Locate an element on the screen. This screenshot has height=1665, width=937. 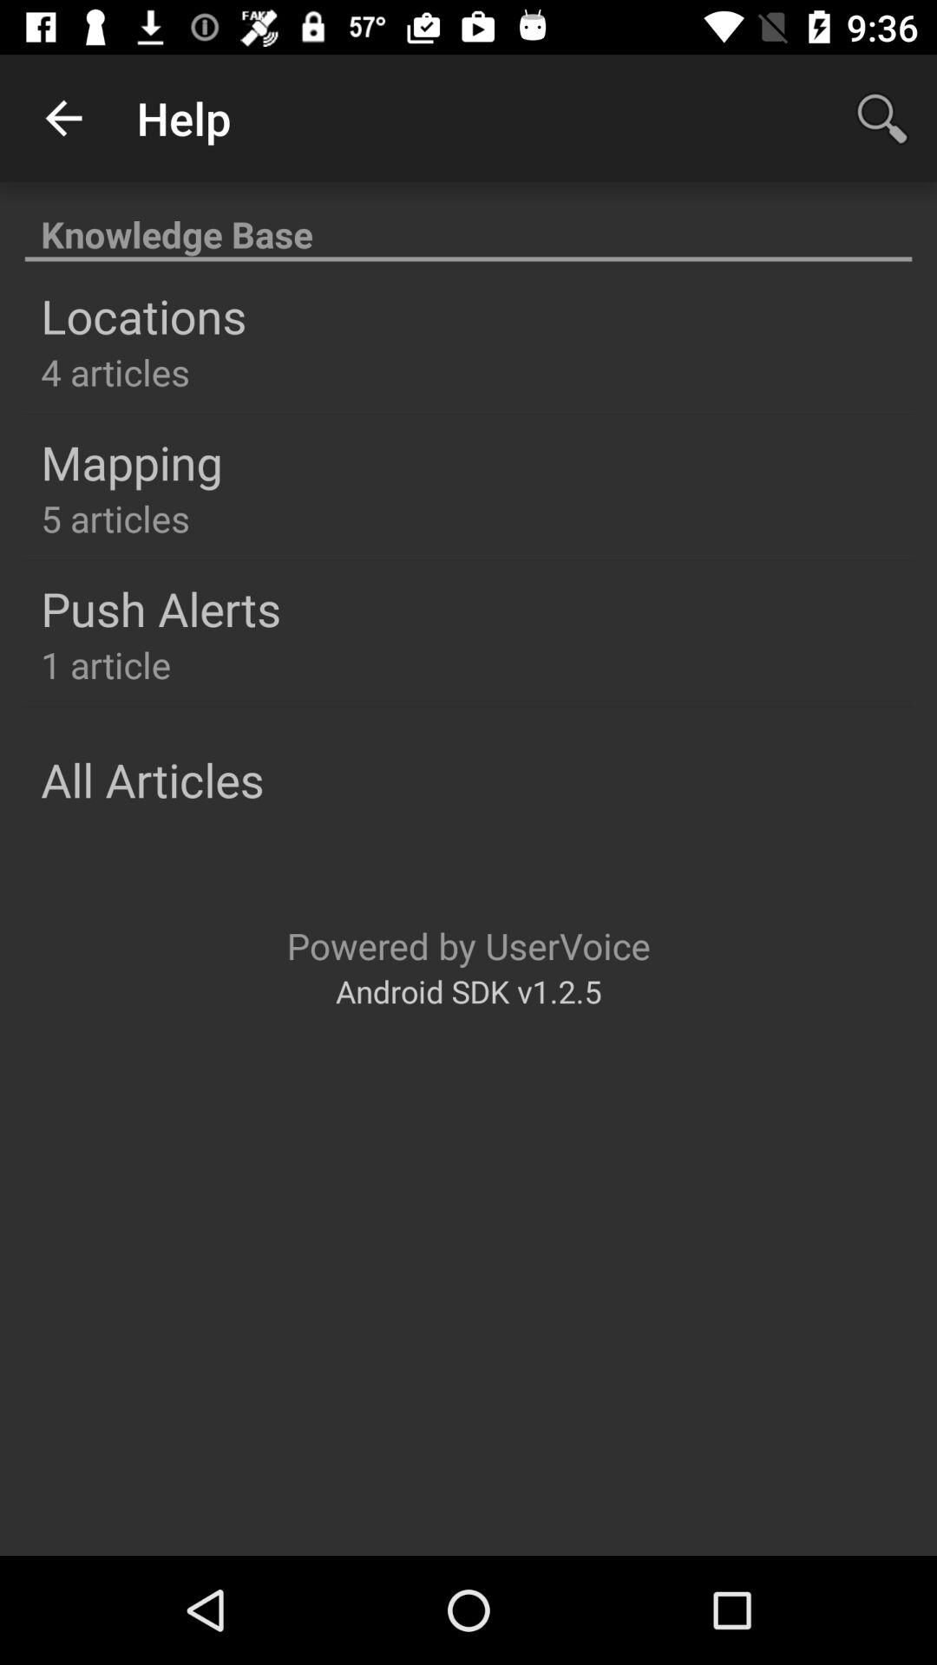
launch the icon above the 4 articles icon is located at coordinates (144, 316).